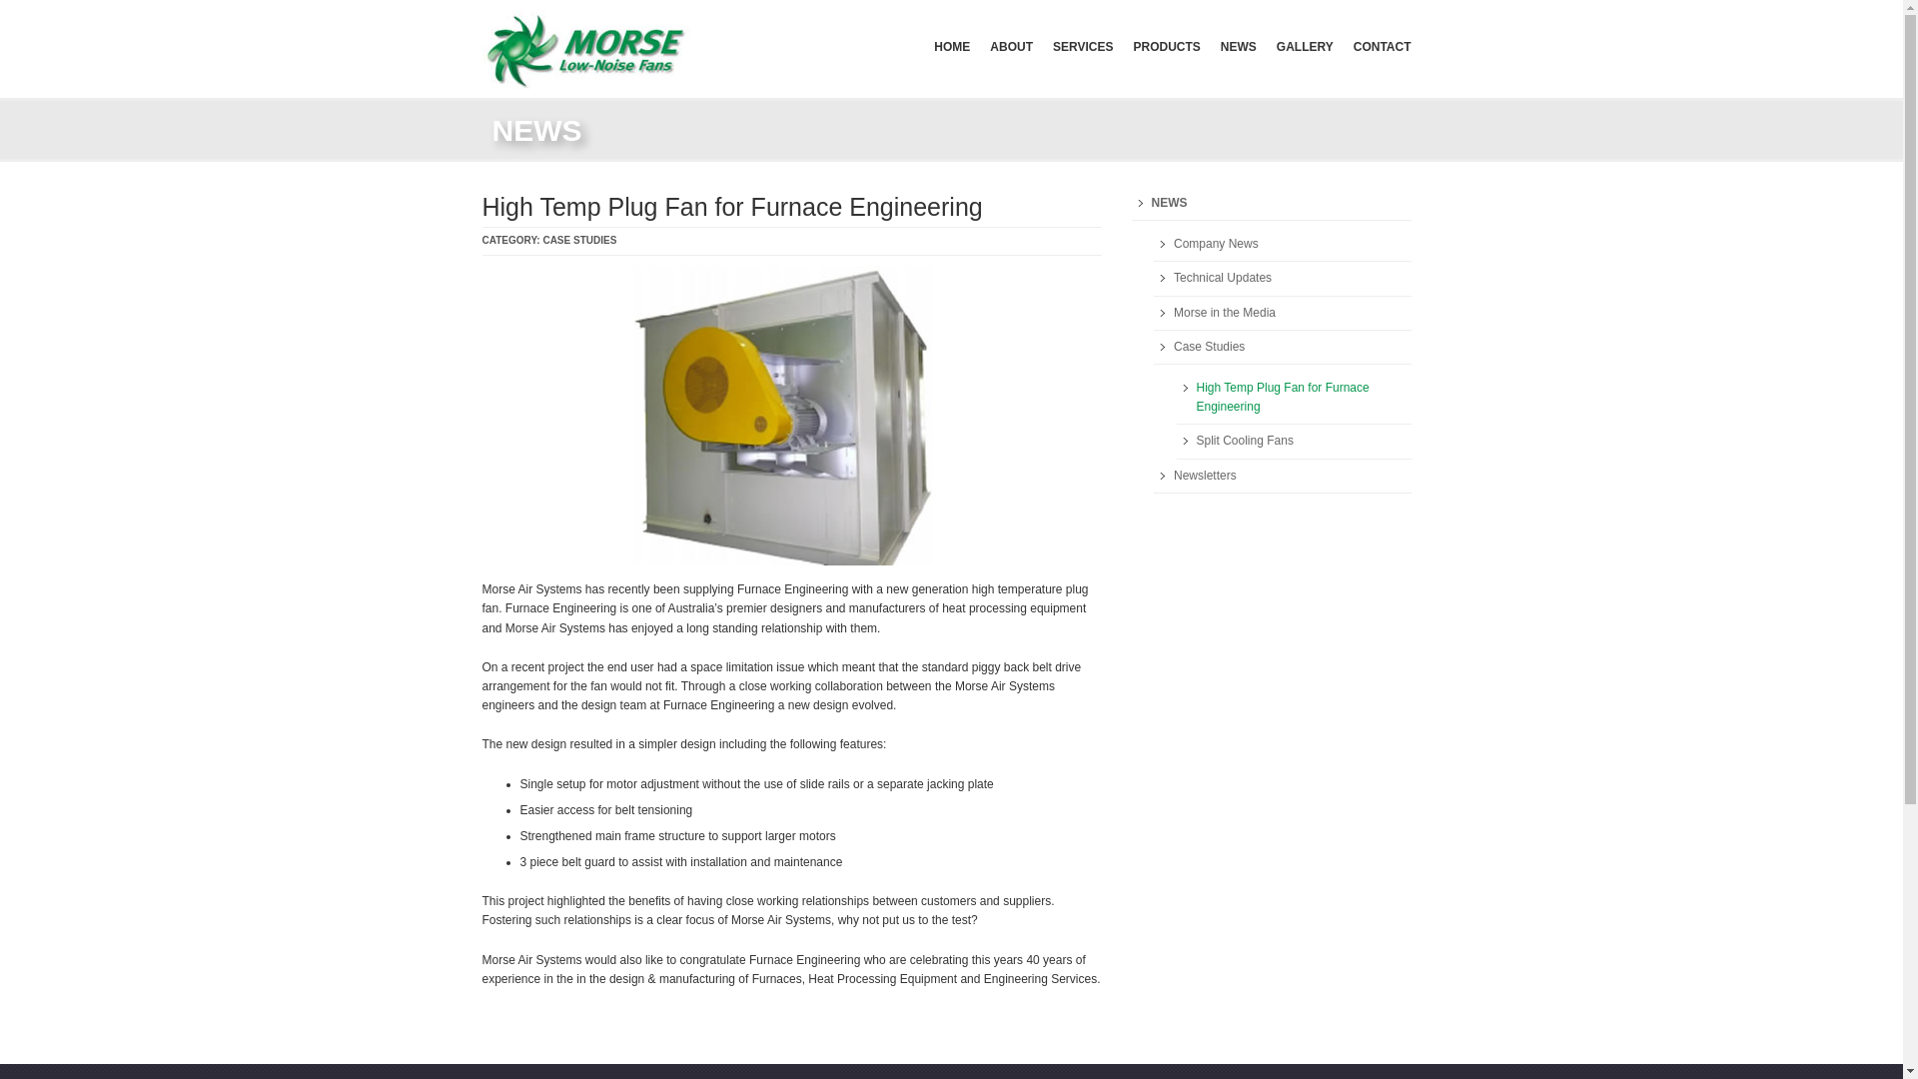 Image resolution: width=1918 pixels, height=1079 pixels. Describe the element at coordinates (1283, 245) in the screenshot. I see `Company News` at that location.